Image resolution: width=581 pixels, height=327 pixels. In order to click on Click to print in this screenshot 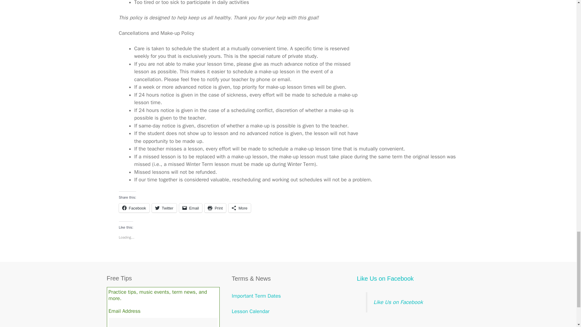, I will do `click(215, 208)`.